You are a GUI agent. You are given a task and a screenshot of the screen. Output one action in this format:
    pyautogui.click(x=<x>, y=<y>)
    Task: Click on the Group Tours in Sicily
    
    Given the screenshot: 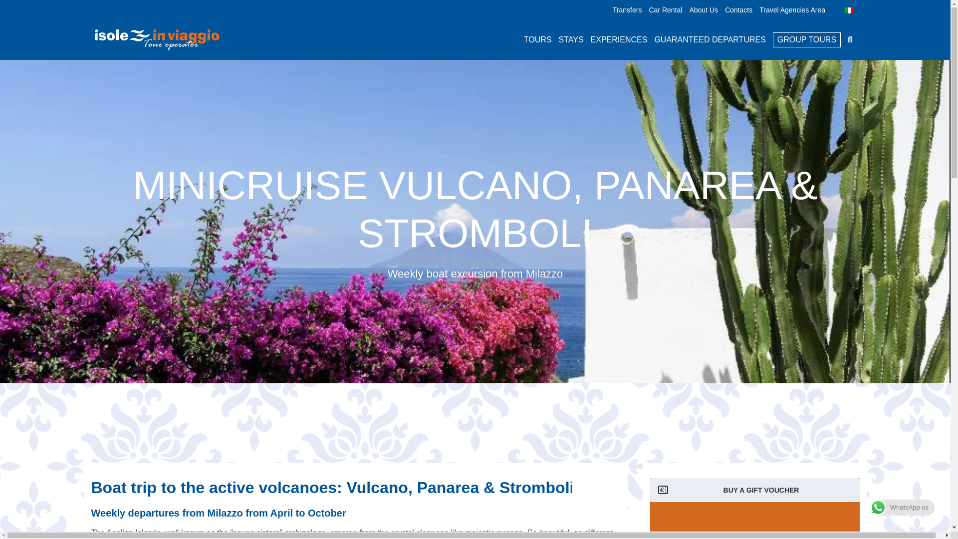 What is the action you would take?
    pyautogui.click(x=807, y=40)
    